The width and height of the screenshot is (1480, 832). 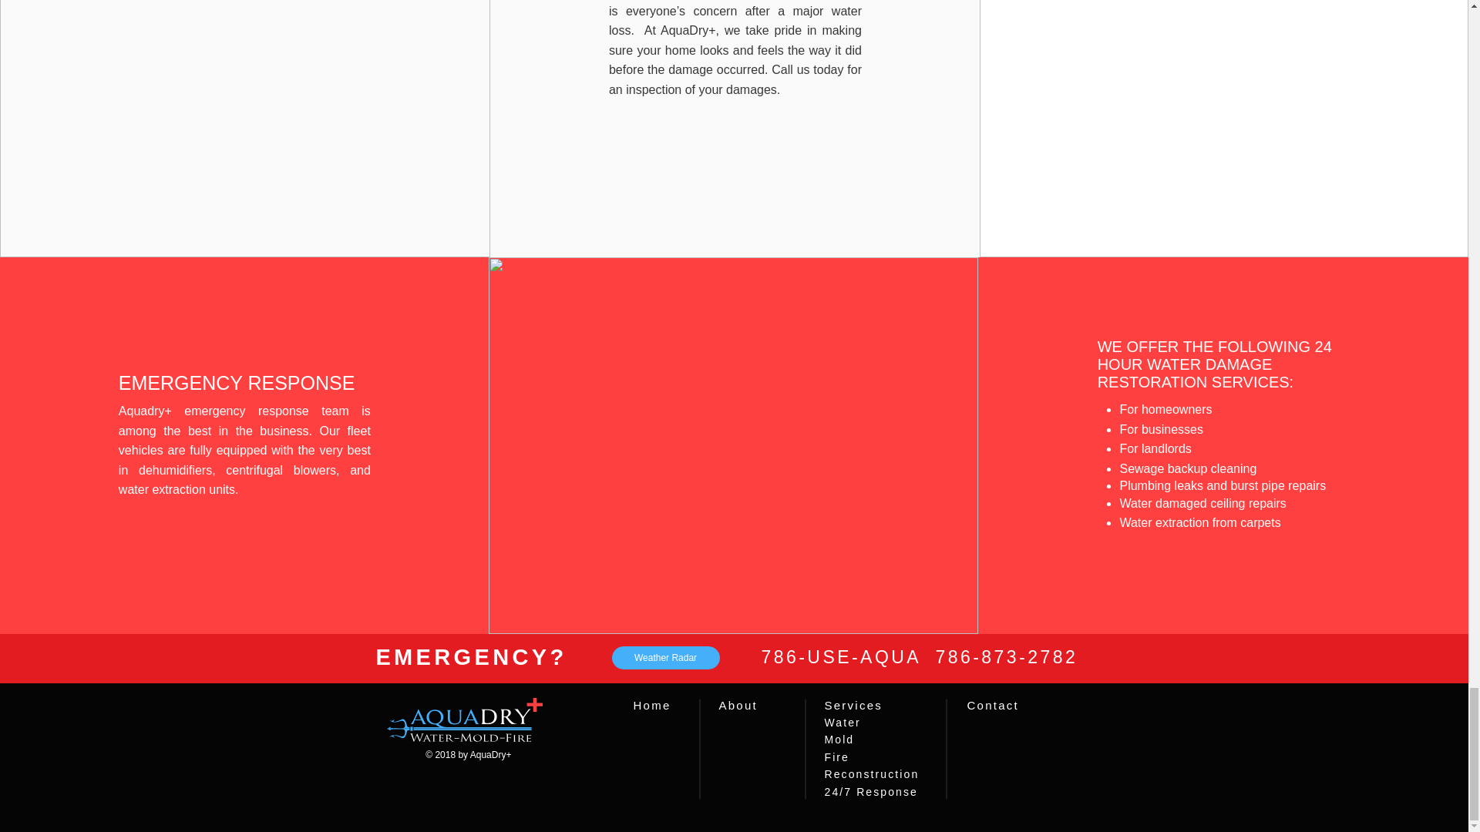 What do you see at coordinates (839, 739) in the screenshot?
I see `Mold` at bounding box center [839, 739].